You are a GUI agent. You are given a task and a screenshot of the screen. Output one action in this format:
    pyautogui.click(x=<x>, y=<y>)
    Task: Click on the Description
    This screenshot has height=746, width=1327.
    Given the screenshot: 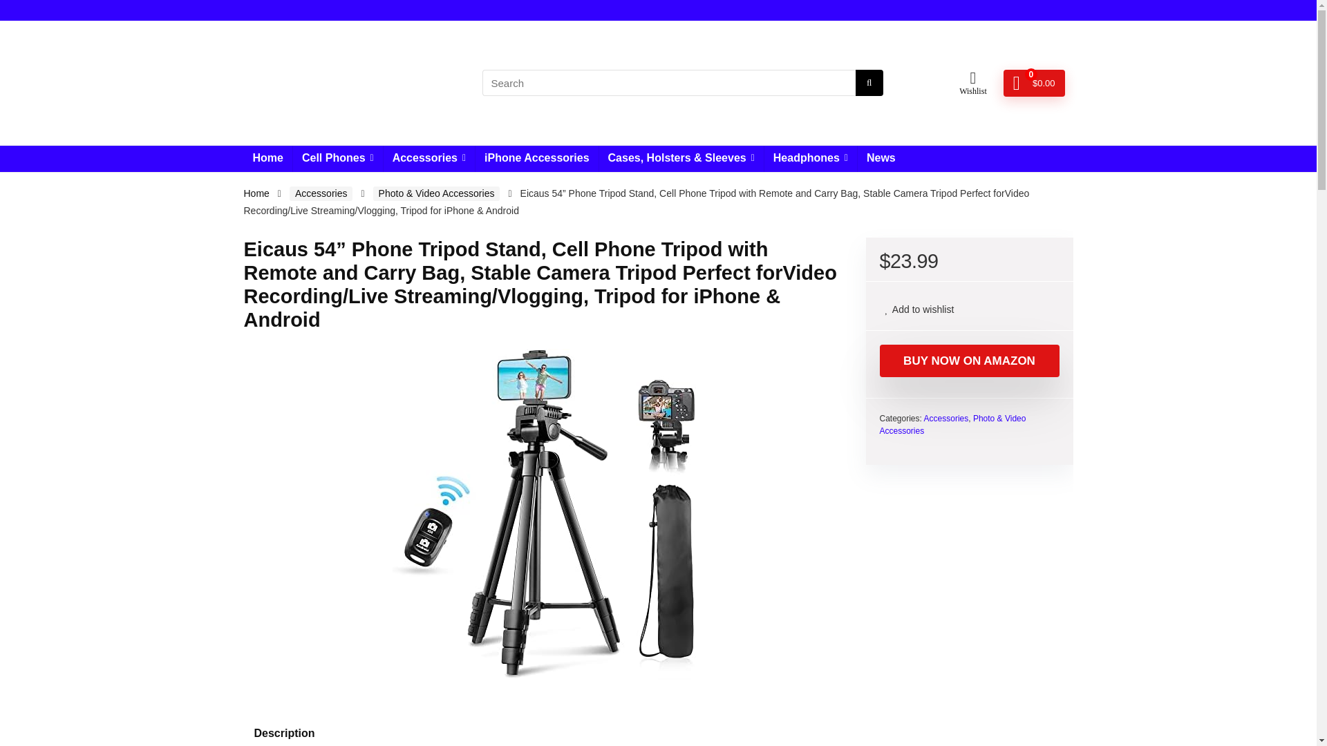 What is the action you would take?
    pyautogui.click(x=657, y=729)
    